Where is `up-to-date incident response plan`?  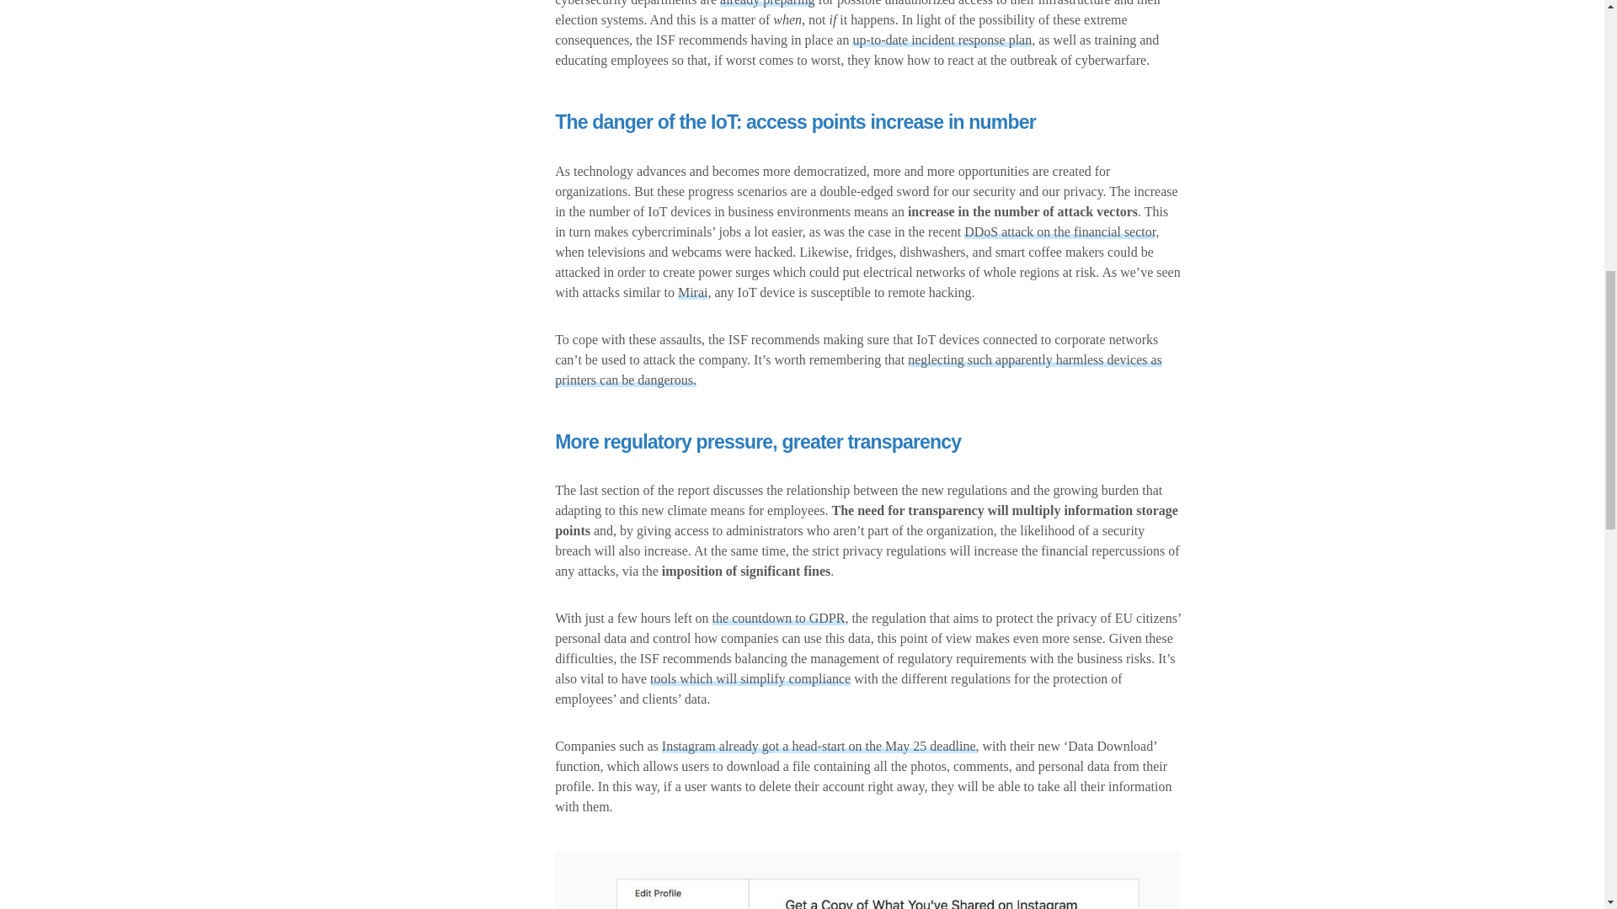 up-to-date incident response plan is located at coordinates (942, 40).